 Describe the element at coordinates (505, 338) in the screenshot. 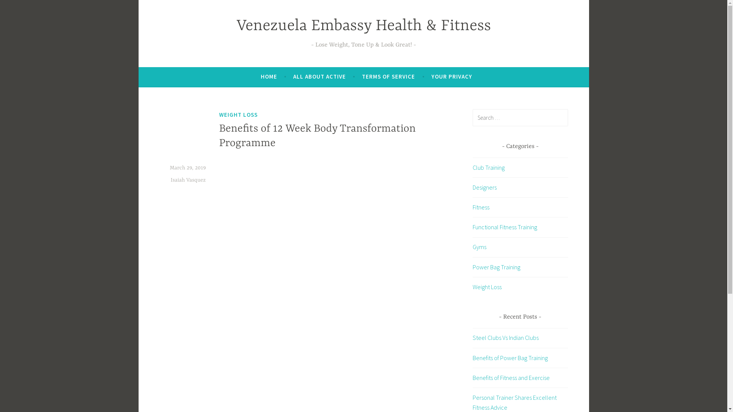

I see `Steel Clubs Vs Indian Clubs` at that location.